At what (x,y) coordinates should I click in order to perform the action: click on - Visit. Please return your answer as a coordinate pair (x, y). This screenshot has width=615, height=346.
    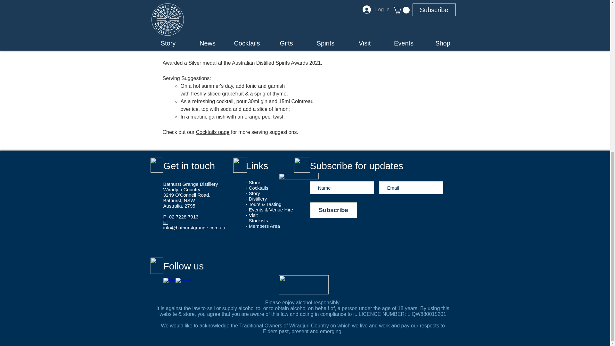
    Looking at the image, I should click on (252, 215).